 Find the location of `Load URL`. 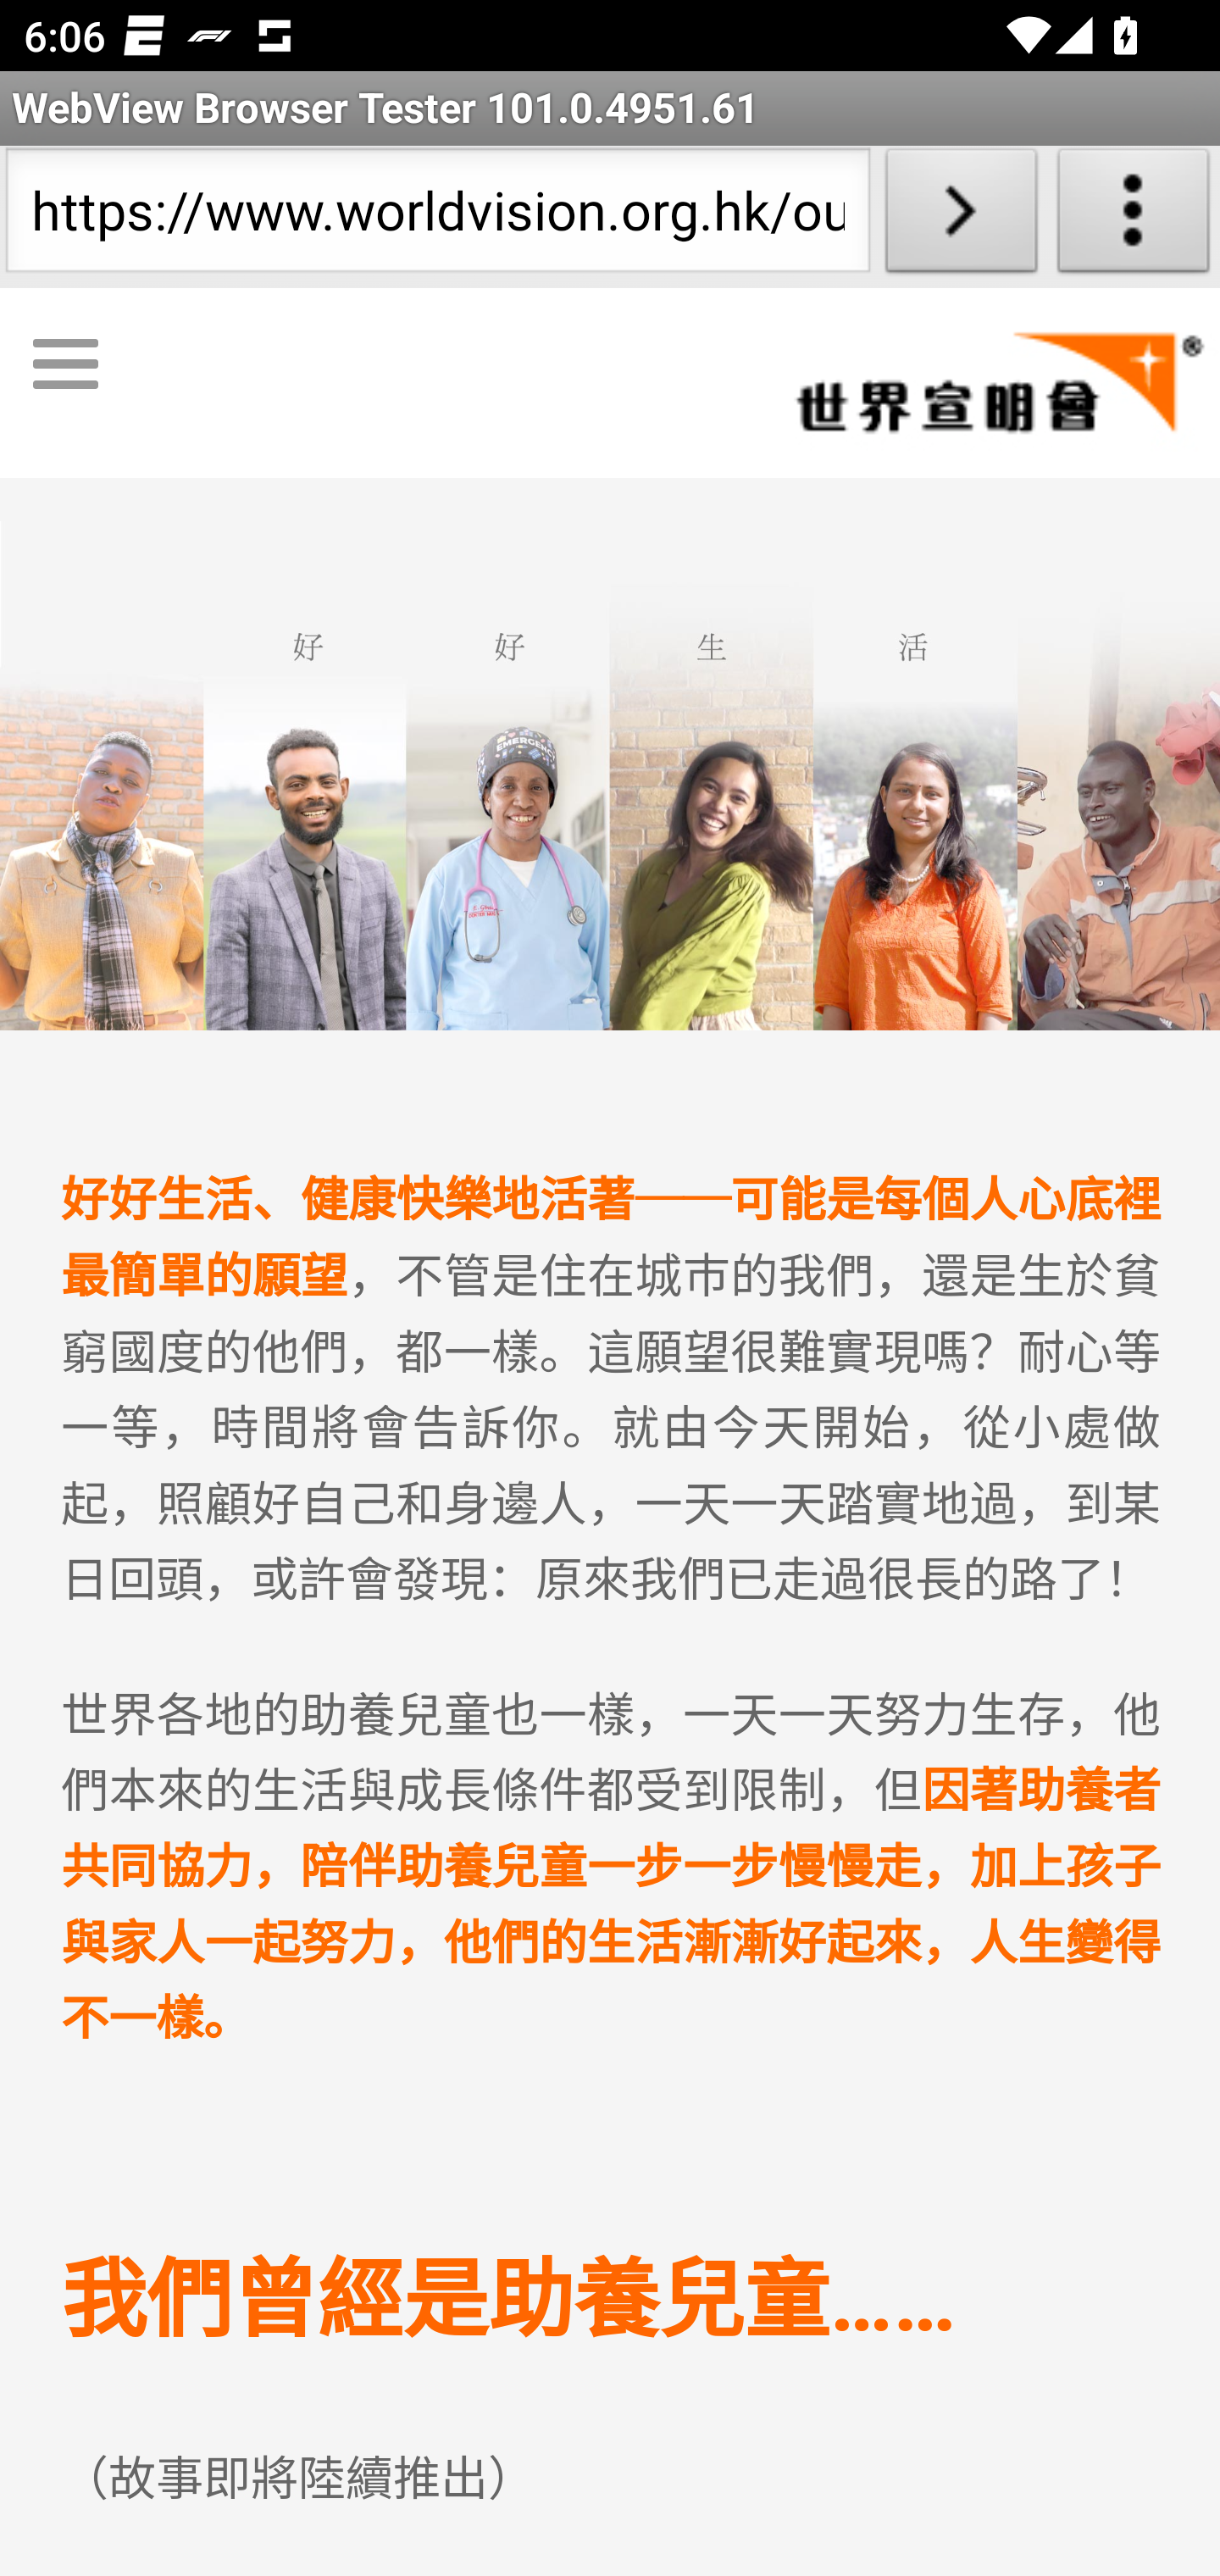

Load URL is located at coordinates (961, 217).